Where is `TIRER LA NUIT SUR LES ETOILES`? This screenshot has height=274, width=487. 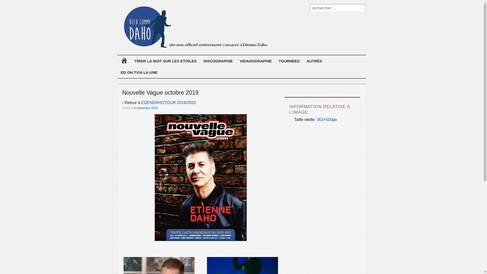
TIRER LA NUIT SUR LES ETOILES is located at coordinates (165, 61).